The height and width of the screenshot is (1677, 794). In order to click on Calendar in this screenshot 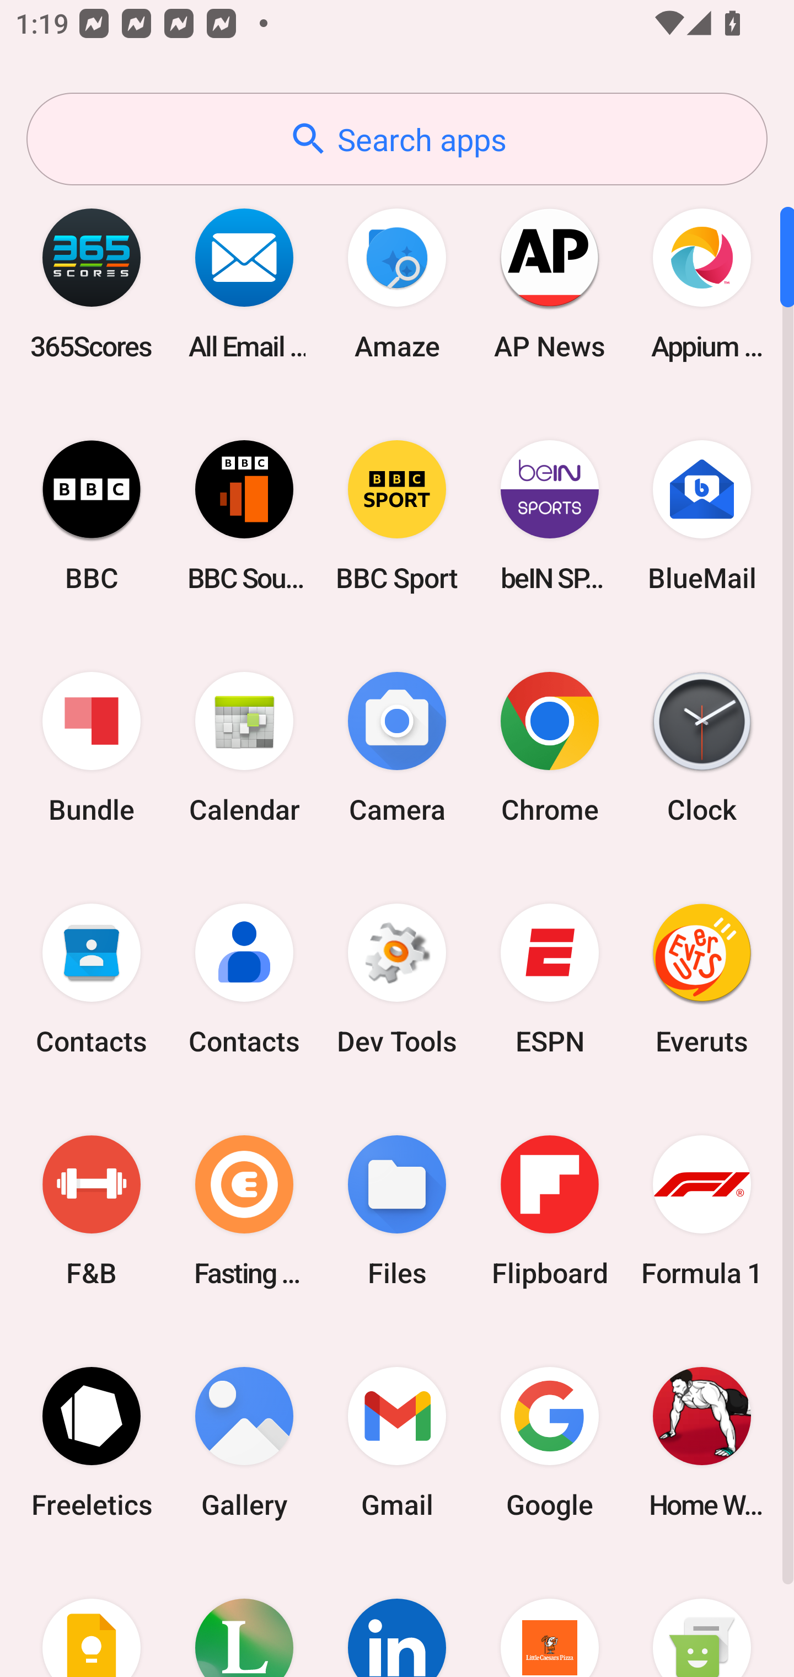, I will do `click(244, 748)`.